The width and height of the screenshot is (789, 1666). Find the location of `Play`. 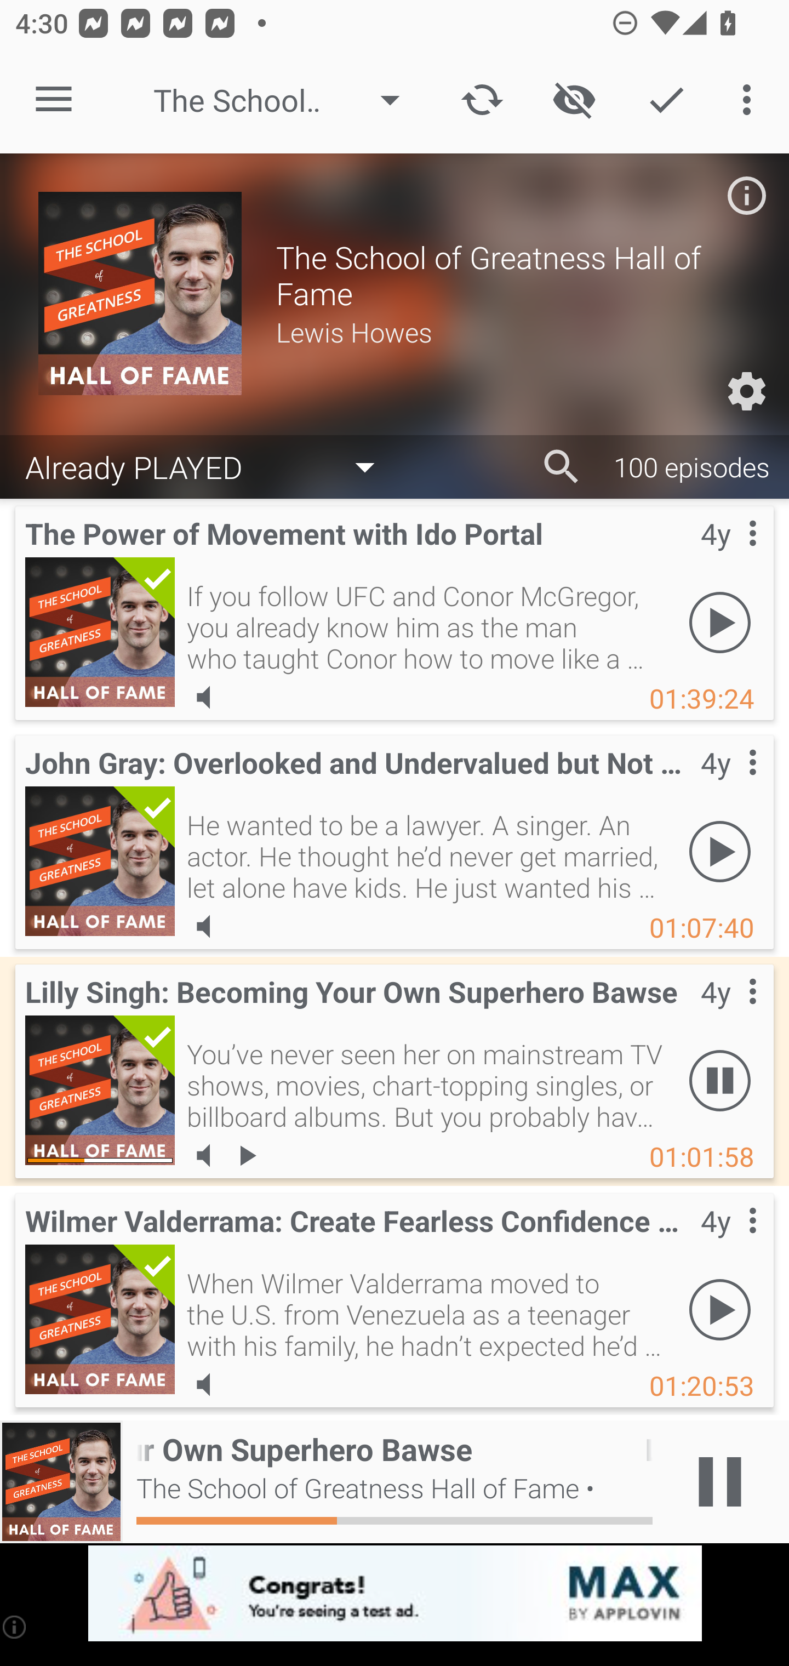

Play is located at coordinates (720, 622).